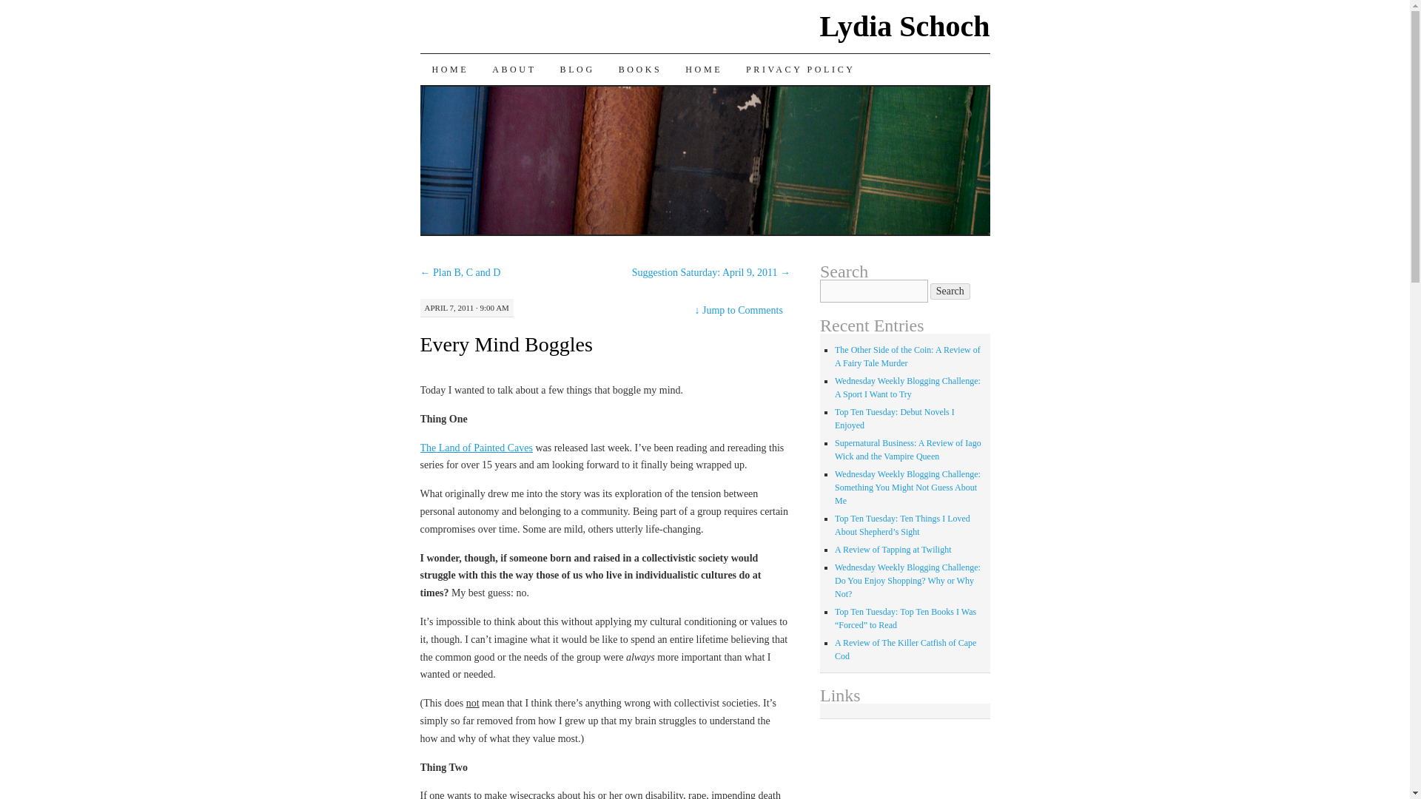  I want to click on HOME, so click(451, 70).